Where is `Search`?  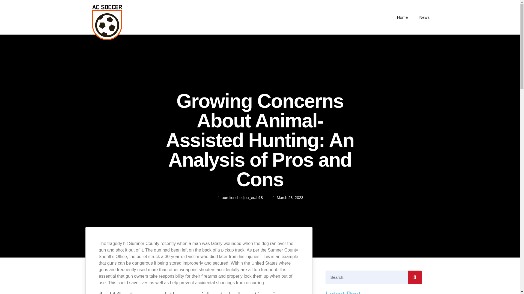 Search is located at coordinates (414, 277).